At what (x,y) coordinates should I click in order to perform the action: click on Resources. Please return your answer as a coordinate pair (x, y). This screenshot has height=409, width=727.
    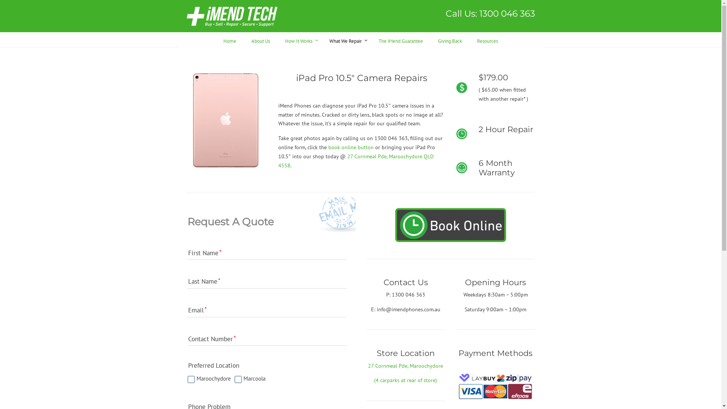
    Looking at the image, I should click on (488, 40).